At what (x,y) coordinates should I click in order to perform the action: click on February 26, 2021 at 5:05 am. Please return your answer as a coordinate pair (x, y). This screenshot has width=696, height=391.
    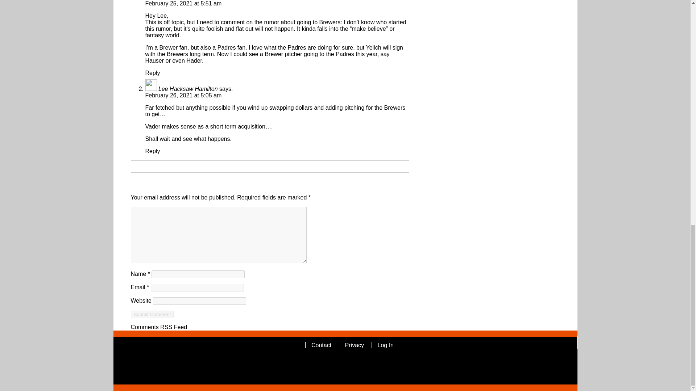
    Looking at the image, I should click on (183, 95).